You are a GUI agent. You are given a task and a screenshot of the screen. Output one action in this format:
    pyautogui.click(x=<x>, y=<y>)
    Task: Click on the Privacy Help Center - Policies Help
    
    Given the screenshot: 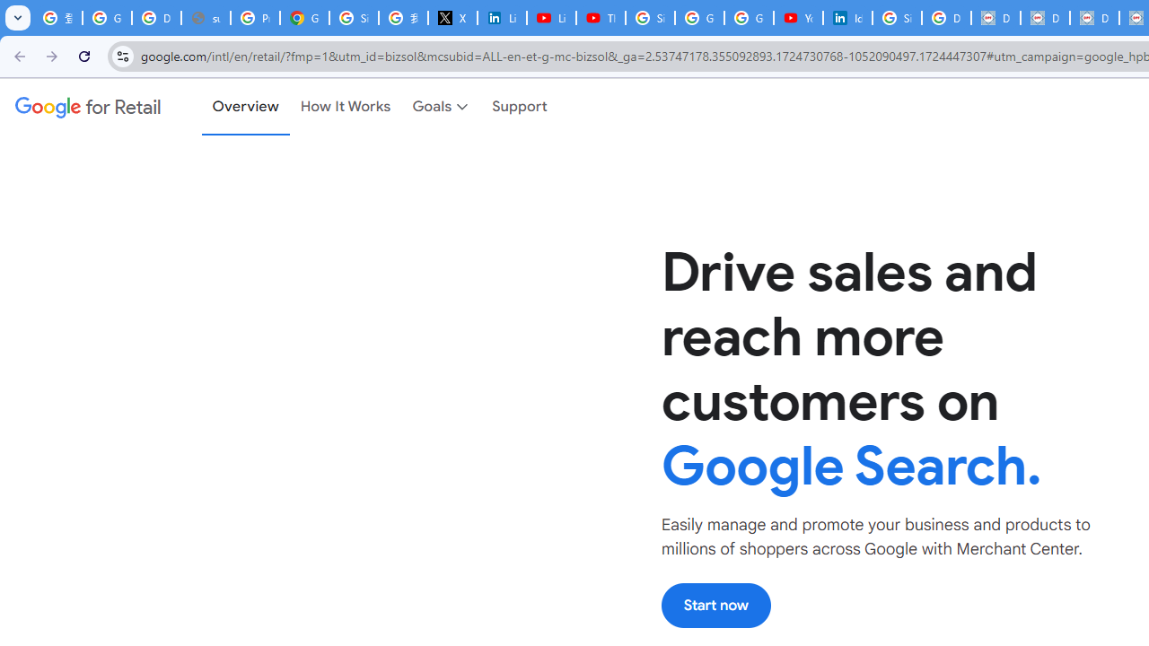 What is the action you would take?
    pyautogui.click(x=255, y=18)
    